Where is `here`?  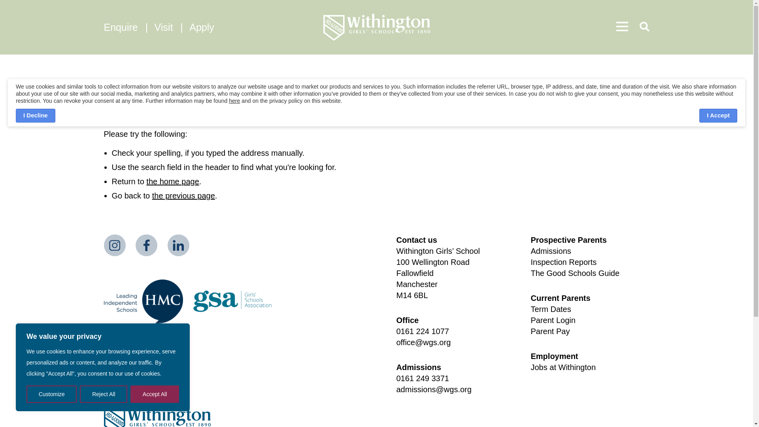
here is located at coordinates (234, 101).